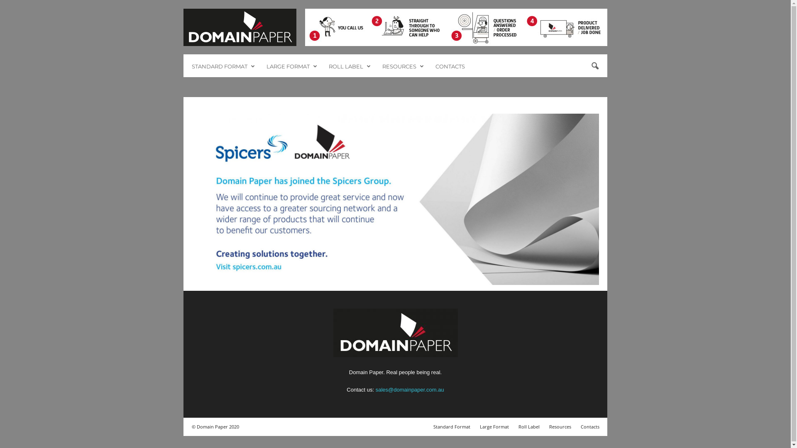 This screenshot has height=448, width=797. Describe the element at coordinates (291, 66) in the screenshot. I see `LARGE FORMAT` at that location.